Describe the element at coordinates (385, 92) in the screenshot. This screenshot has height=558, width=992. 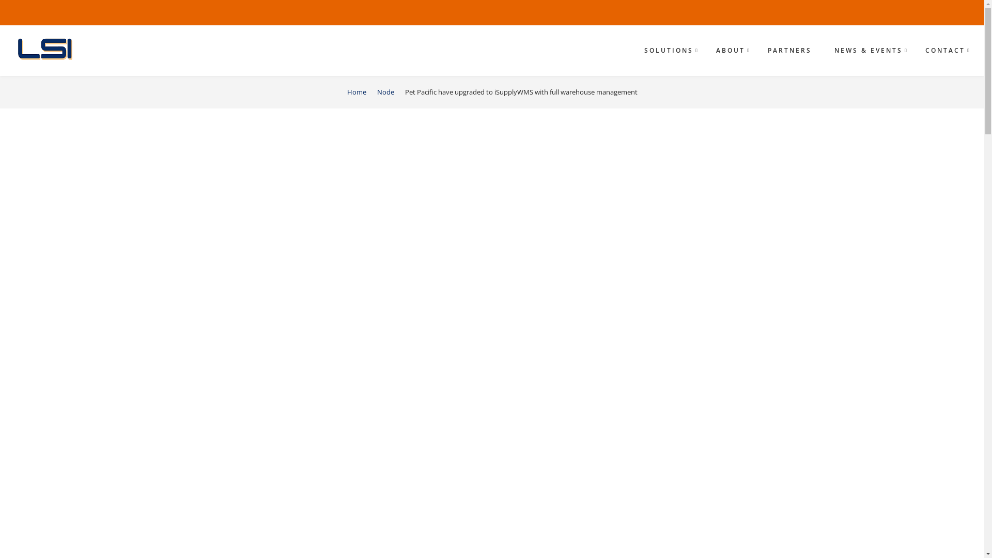
I see `Node` at that location.